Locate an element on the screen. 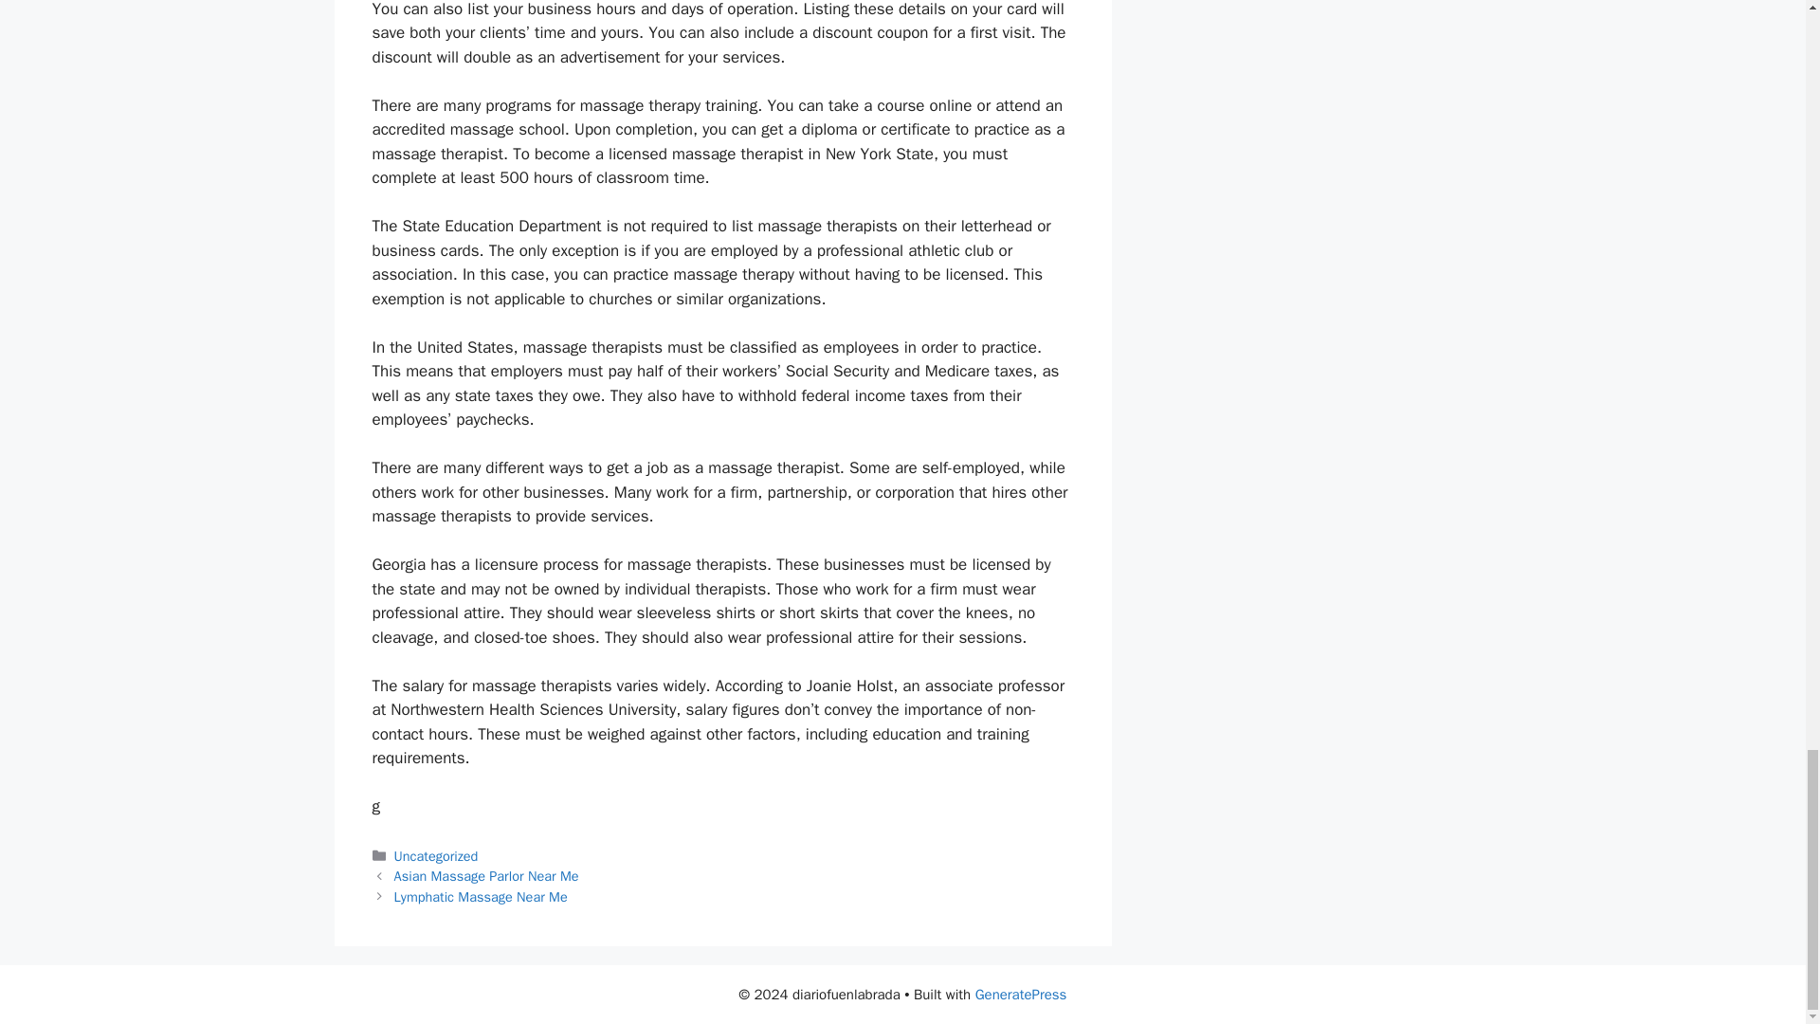 This screenshot has width=1820, height=1024. Lymphatic Massage Near Me is located at coordinates (482, 897).